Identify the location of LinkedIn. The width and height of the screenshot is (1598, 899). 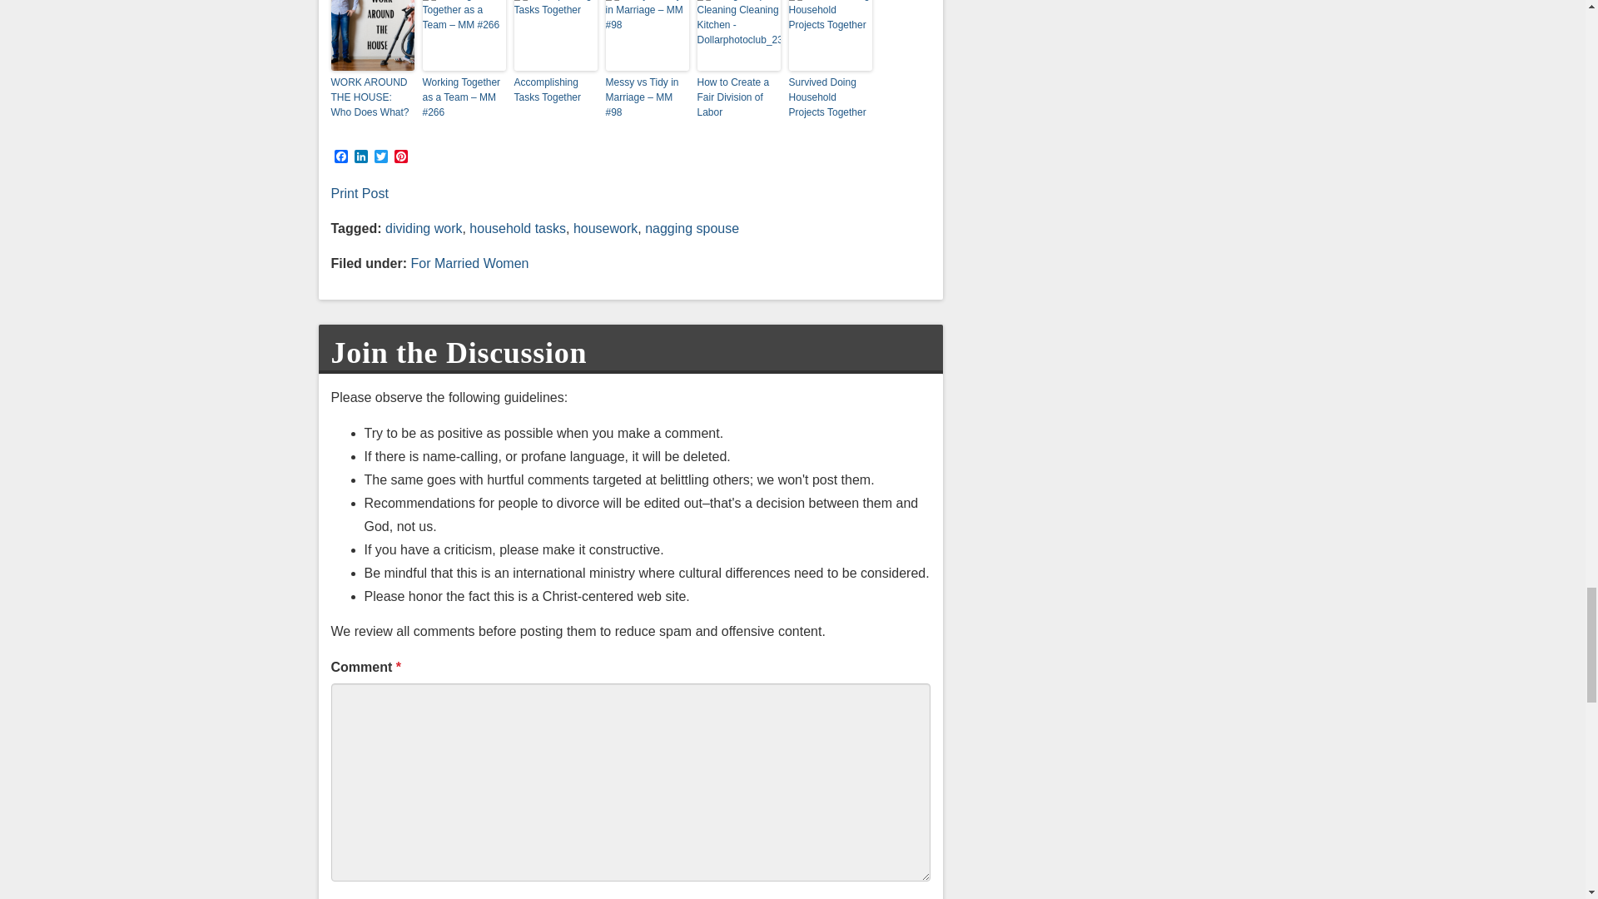
(361, 157).